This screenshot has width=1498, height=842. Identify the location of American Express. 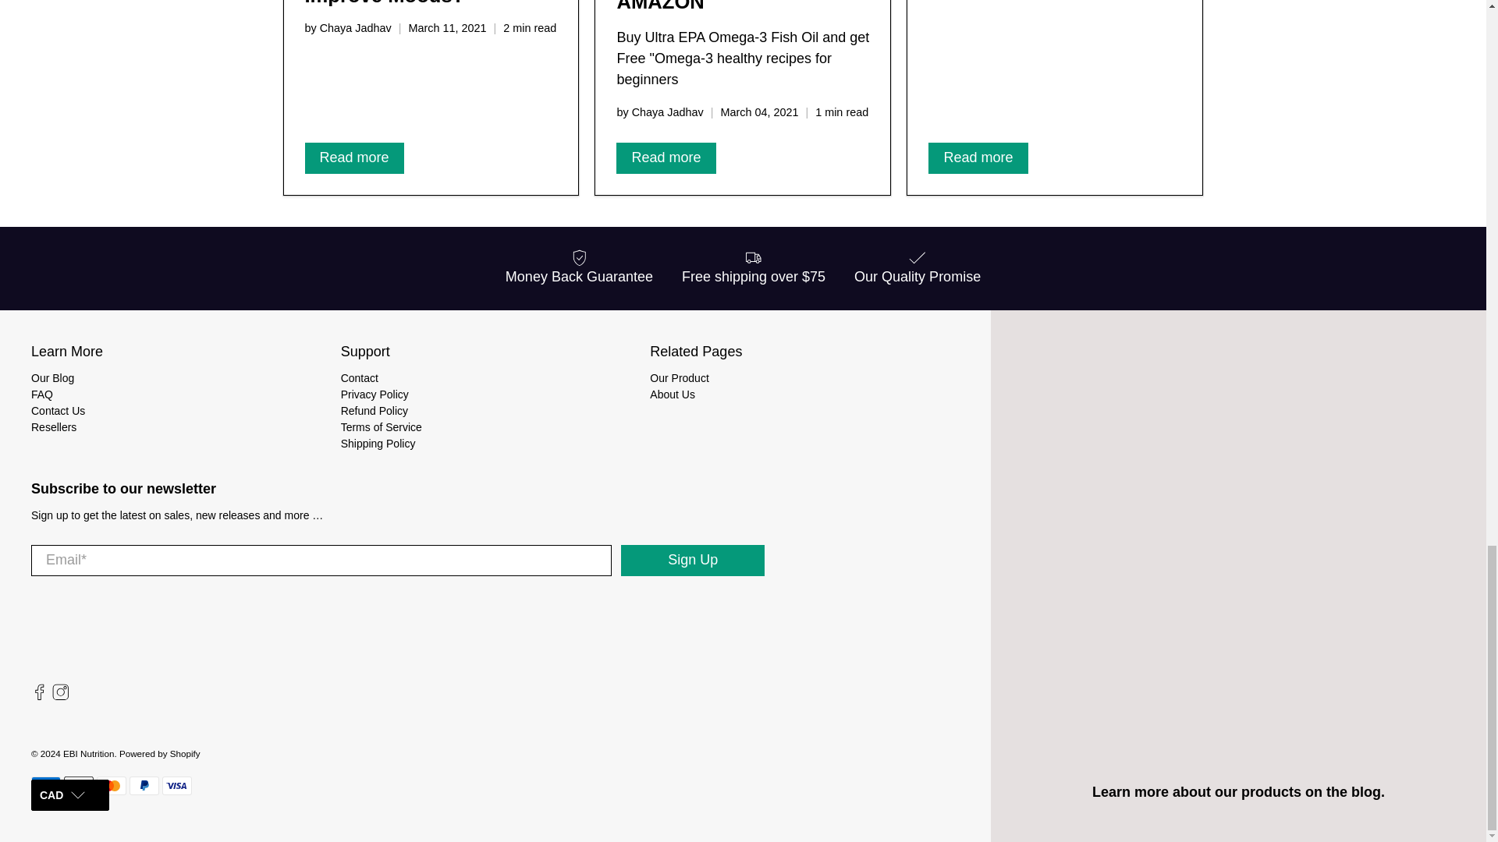
(46, 785).